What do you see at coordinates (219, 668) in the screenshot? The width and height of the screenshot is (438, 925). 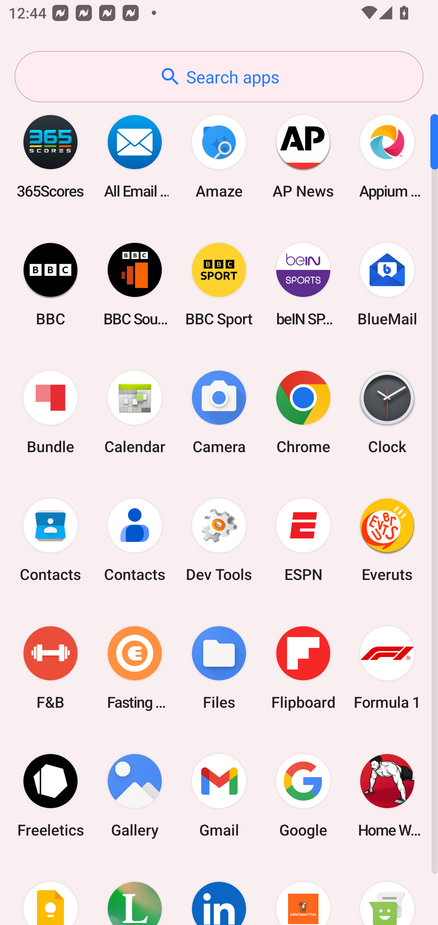 I see `Files` at bounding box center [219, 668].